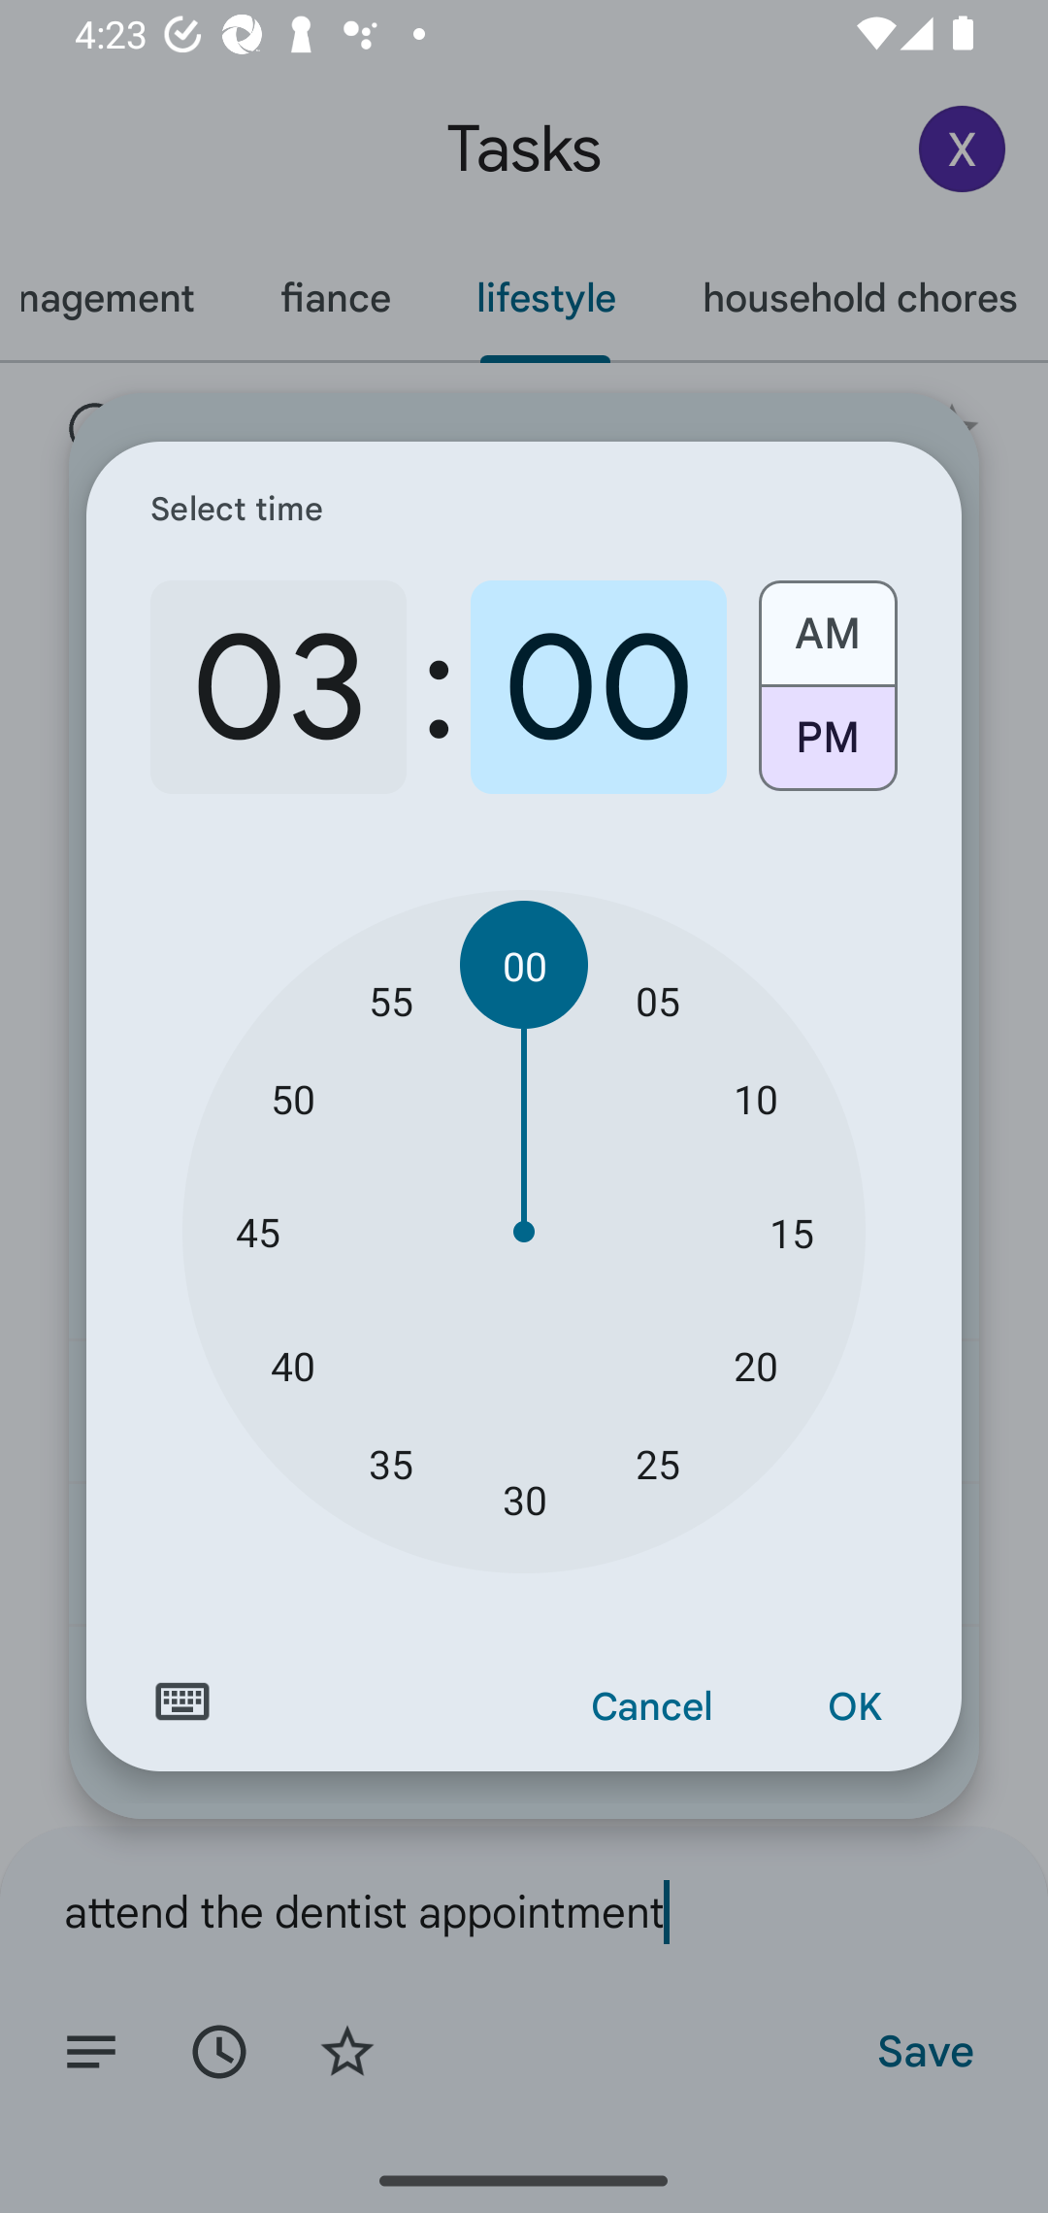 Image resolution: width=1048 pixels, height=2213 pixels. What do you see at coordinates (598, 687) in the screenshot?
I see `00 0 minutes` at bounding box center [598, 687].